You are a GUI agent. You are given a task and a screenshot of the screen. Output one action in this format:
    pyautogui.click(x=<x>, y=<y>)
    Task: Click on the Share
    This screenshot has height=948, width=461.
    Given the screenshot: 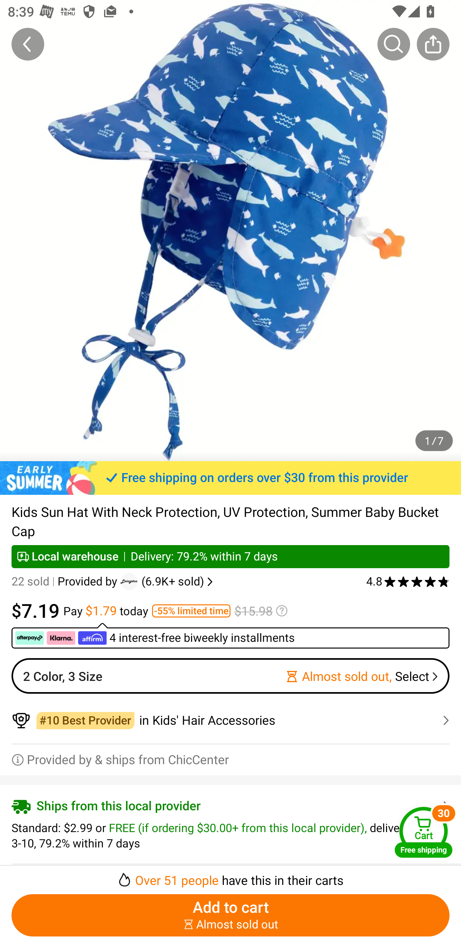 What is the action you would take?
    pyautogui.click(x=433, y=44)
    